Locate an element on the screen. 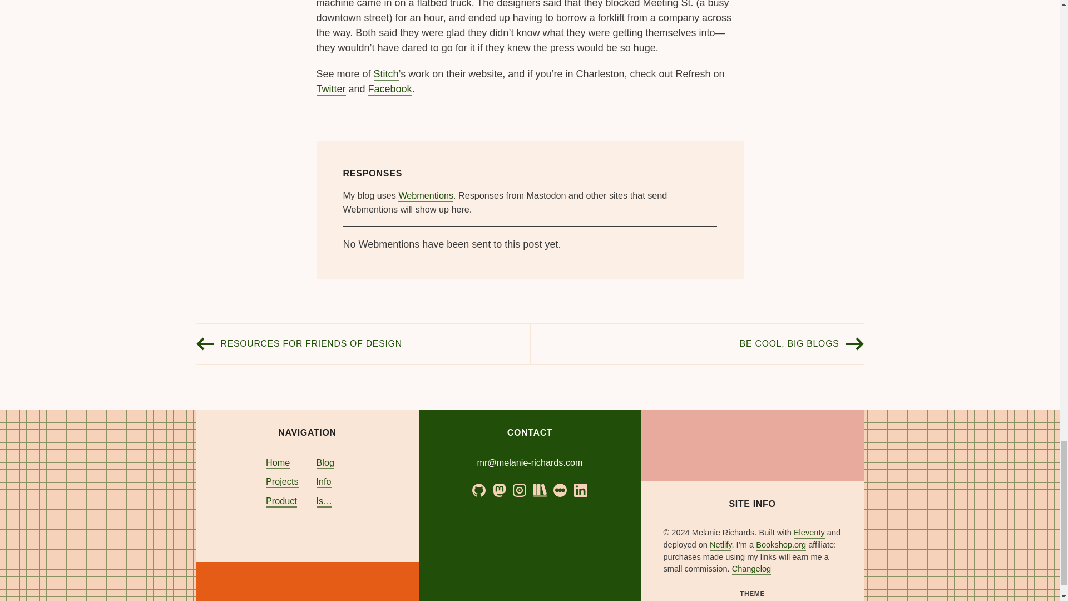  Github is located at coordinates (478, 490).